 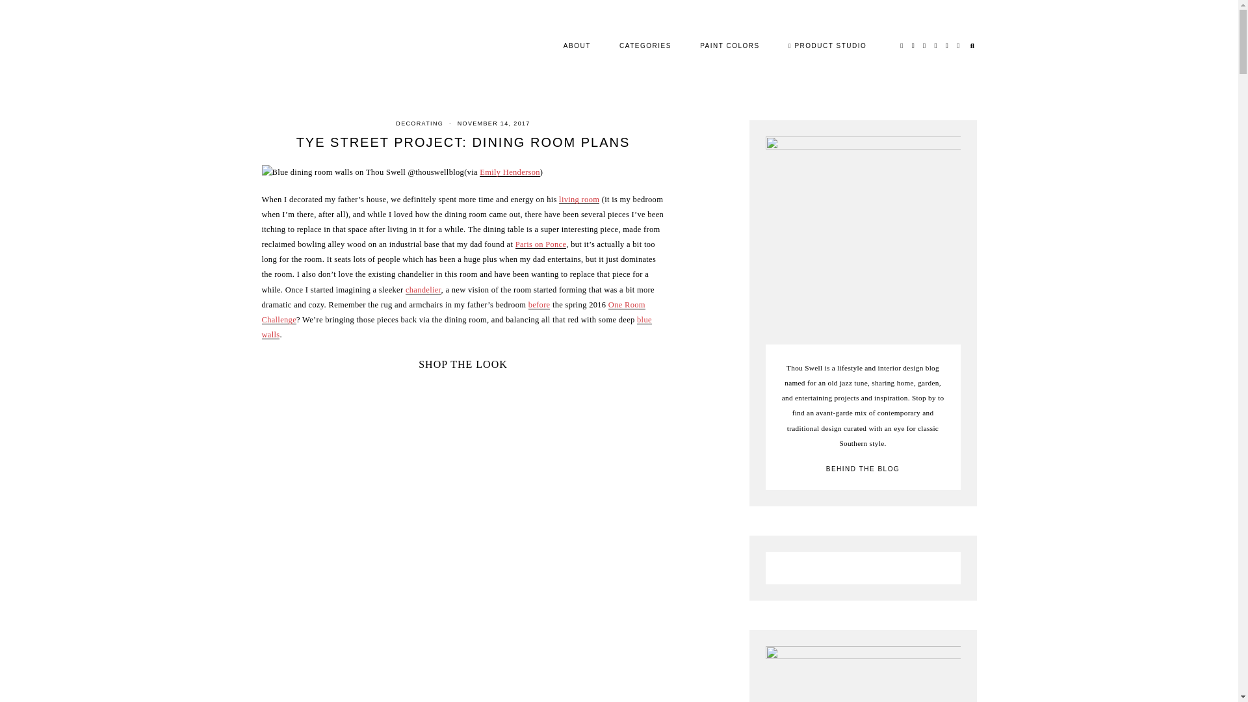 I want to click on ABOUT, so click(x=577, y=45).